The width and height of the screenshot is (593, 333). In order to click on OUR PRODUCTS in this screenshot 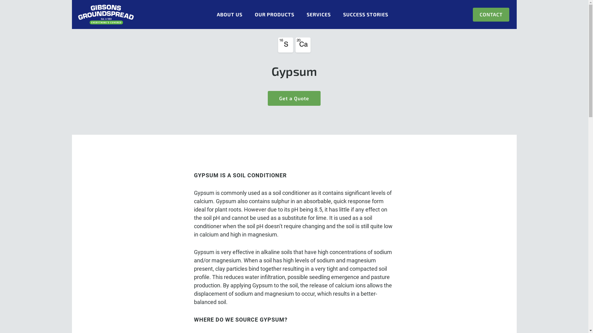, I will do `click(275, 15)`.